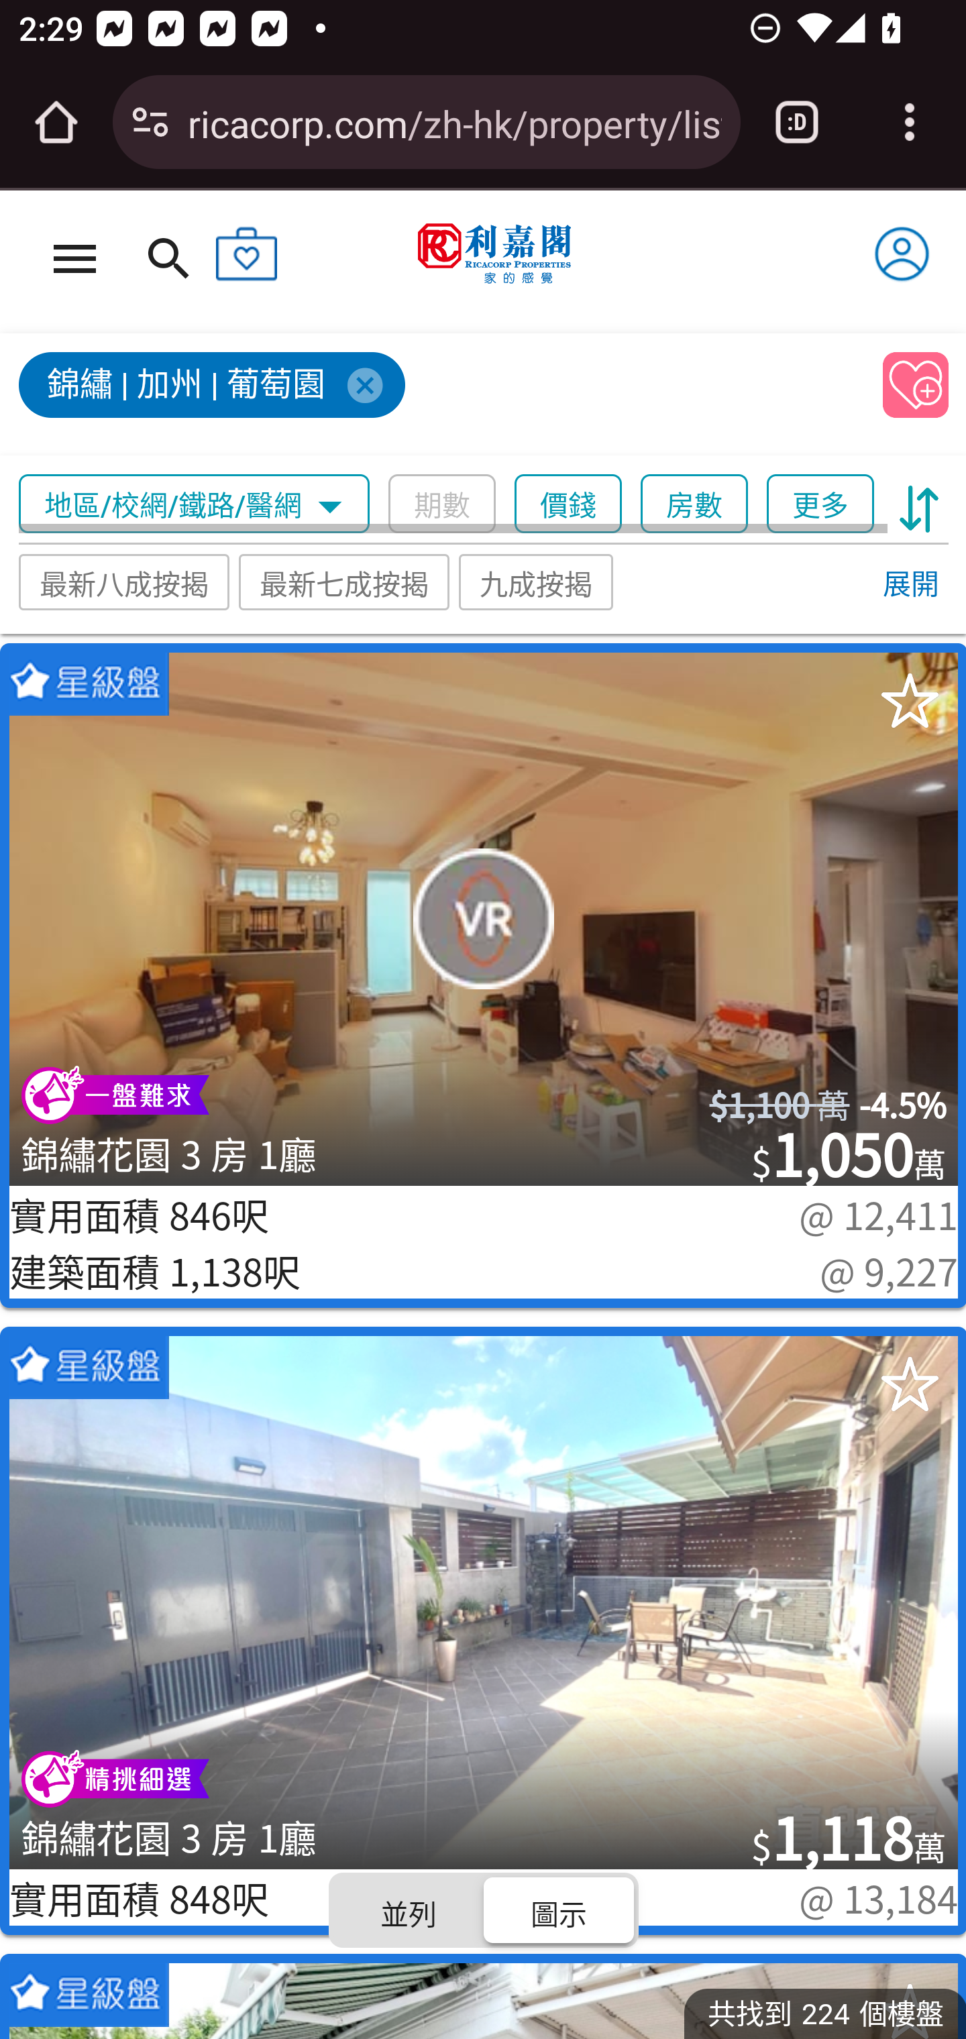 Image resolution: width=966 pixels, height=2039 pixels. What do you see at coordinates (409, 1909) in the screenshot?
I see `並列` at bounding box center [409, 1909].